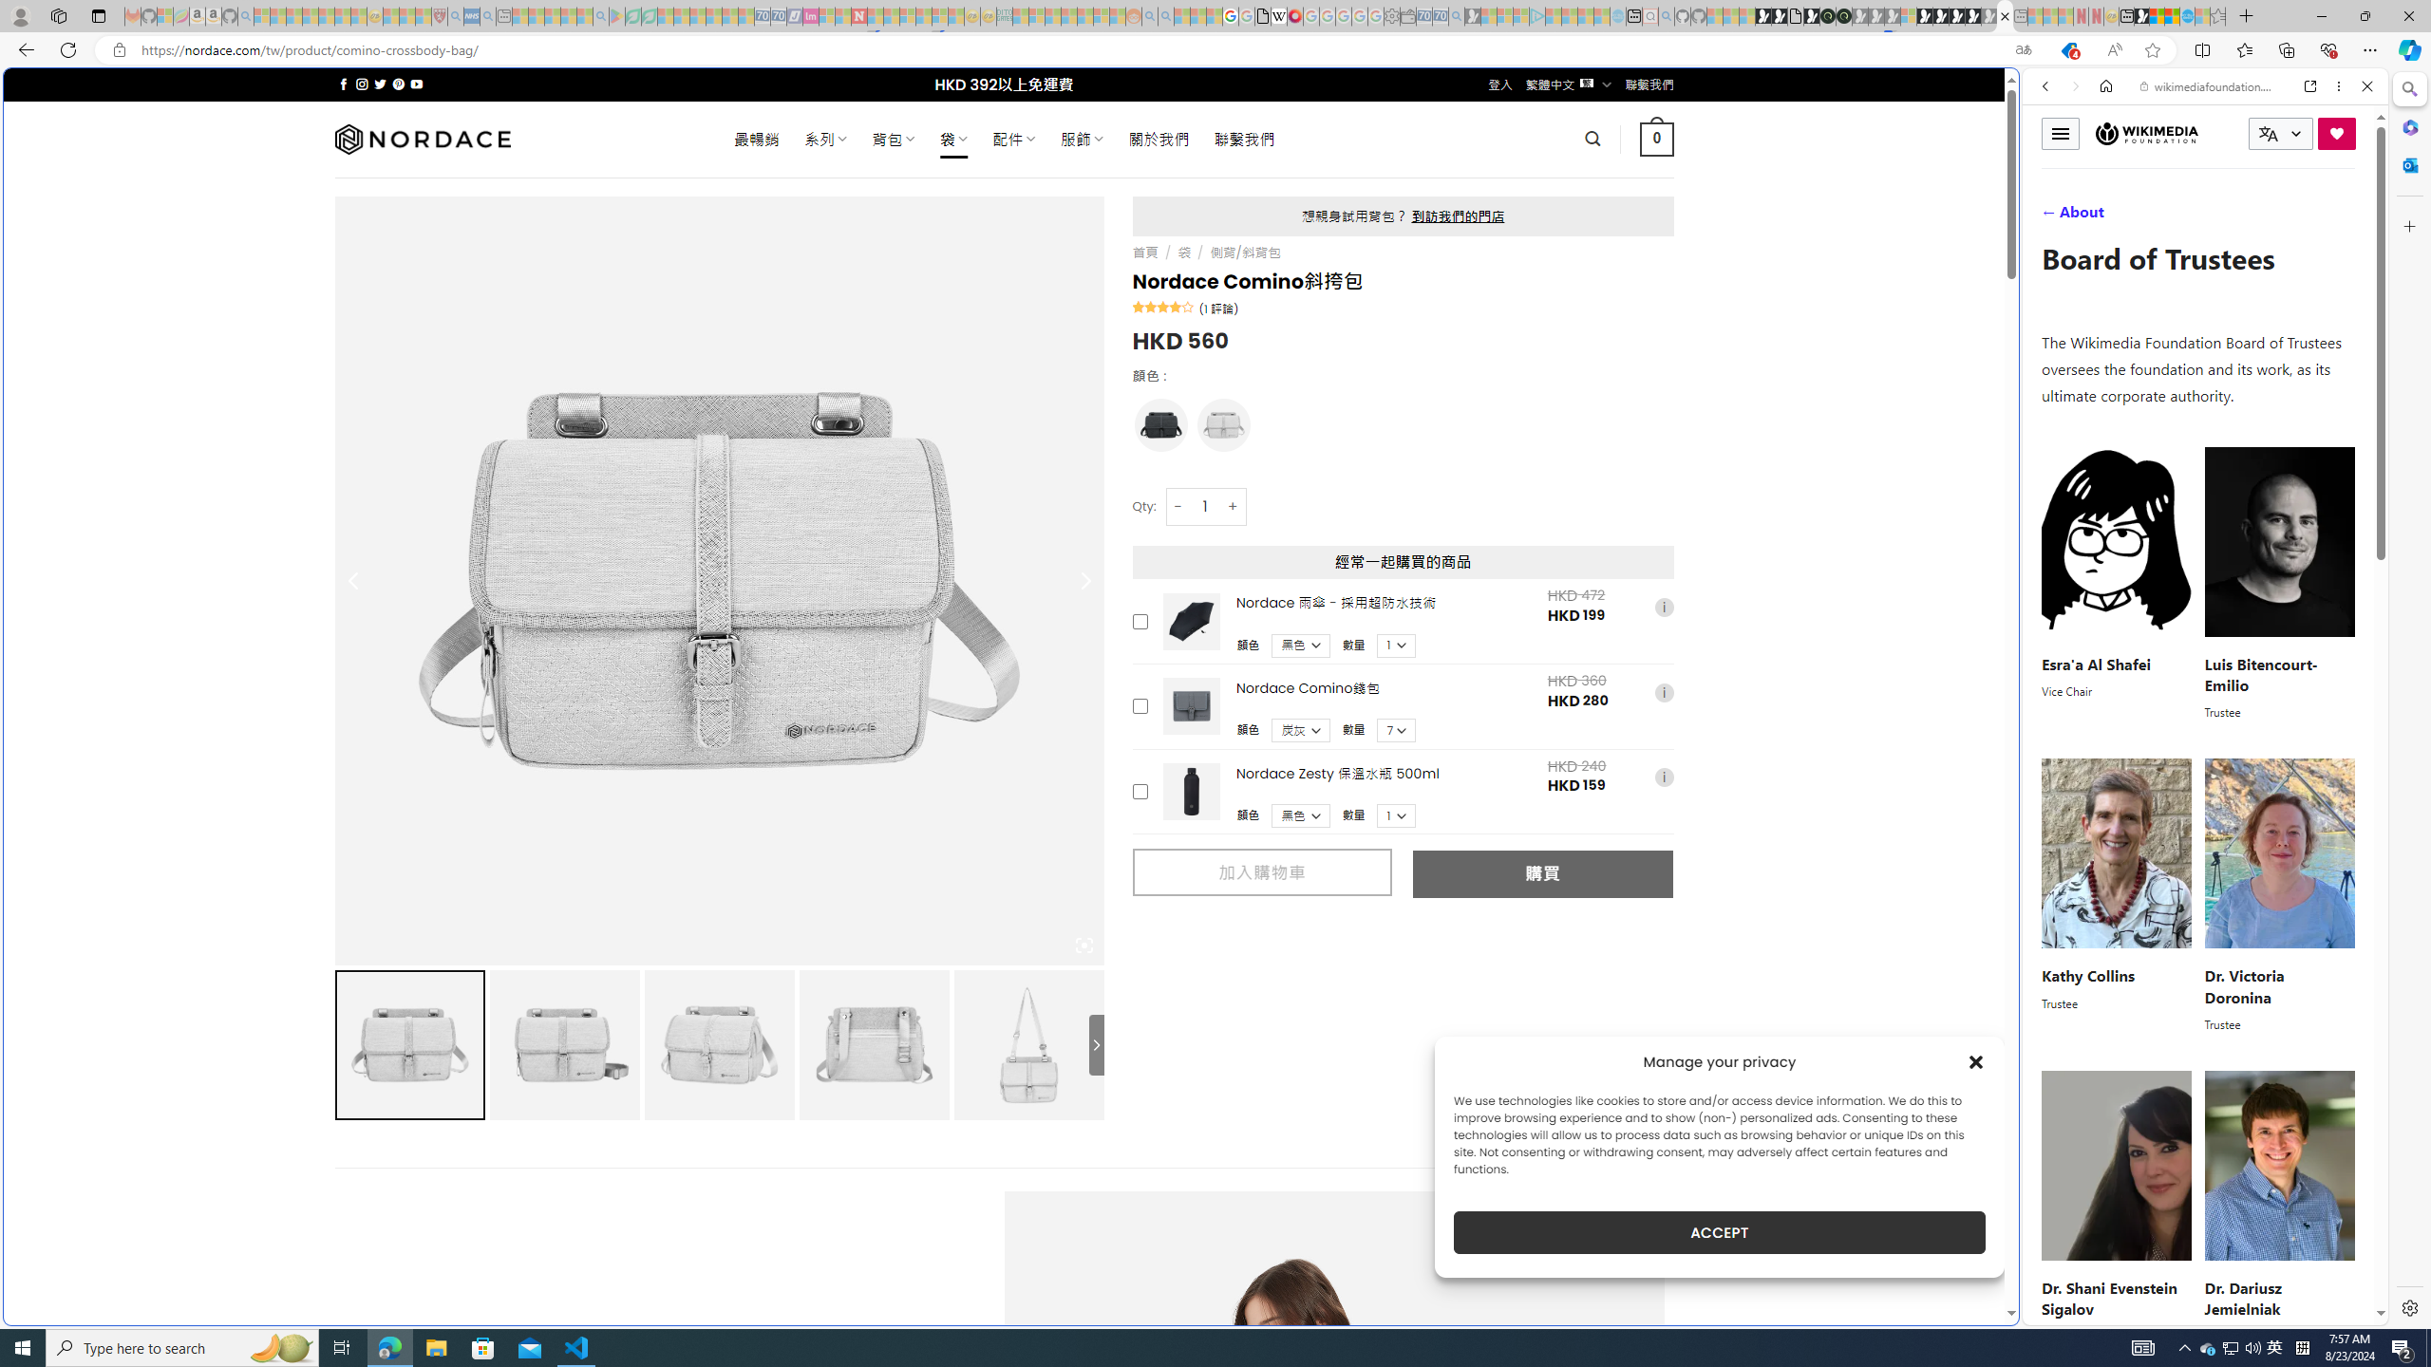 The image size is (2431, 1367). Describe the element at coordinates (1658, 139) in the screenshot. I see ` 0 ` at that location.